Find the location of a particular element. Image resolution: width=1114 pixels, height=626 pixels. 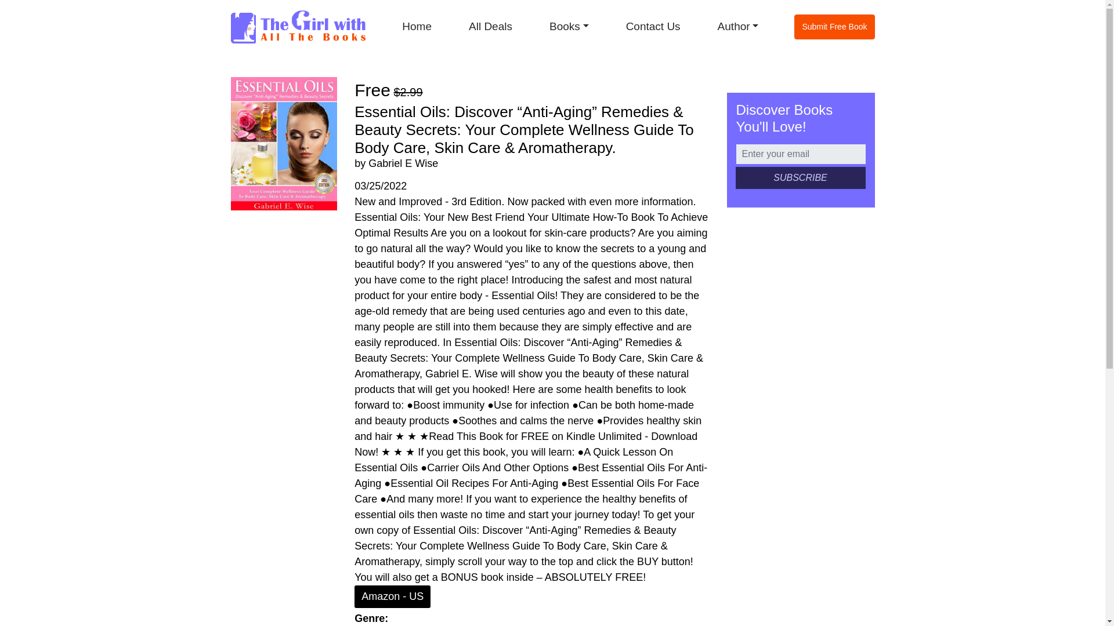

Amazon - US is located at coordinates (392, 596).